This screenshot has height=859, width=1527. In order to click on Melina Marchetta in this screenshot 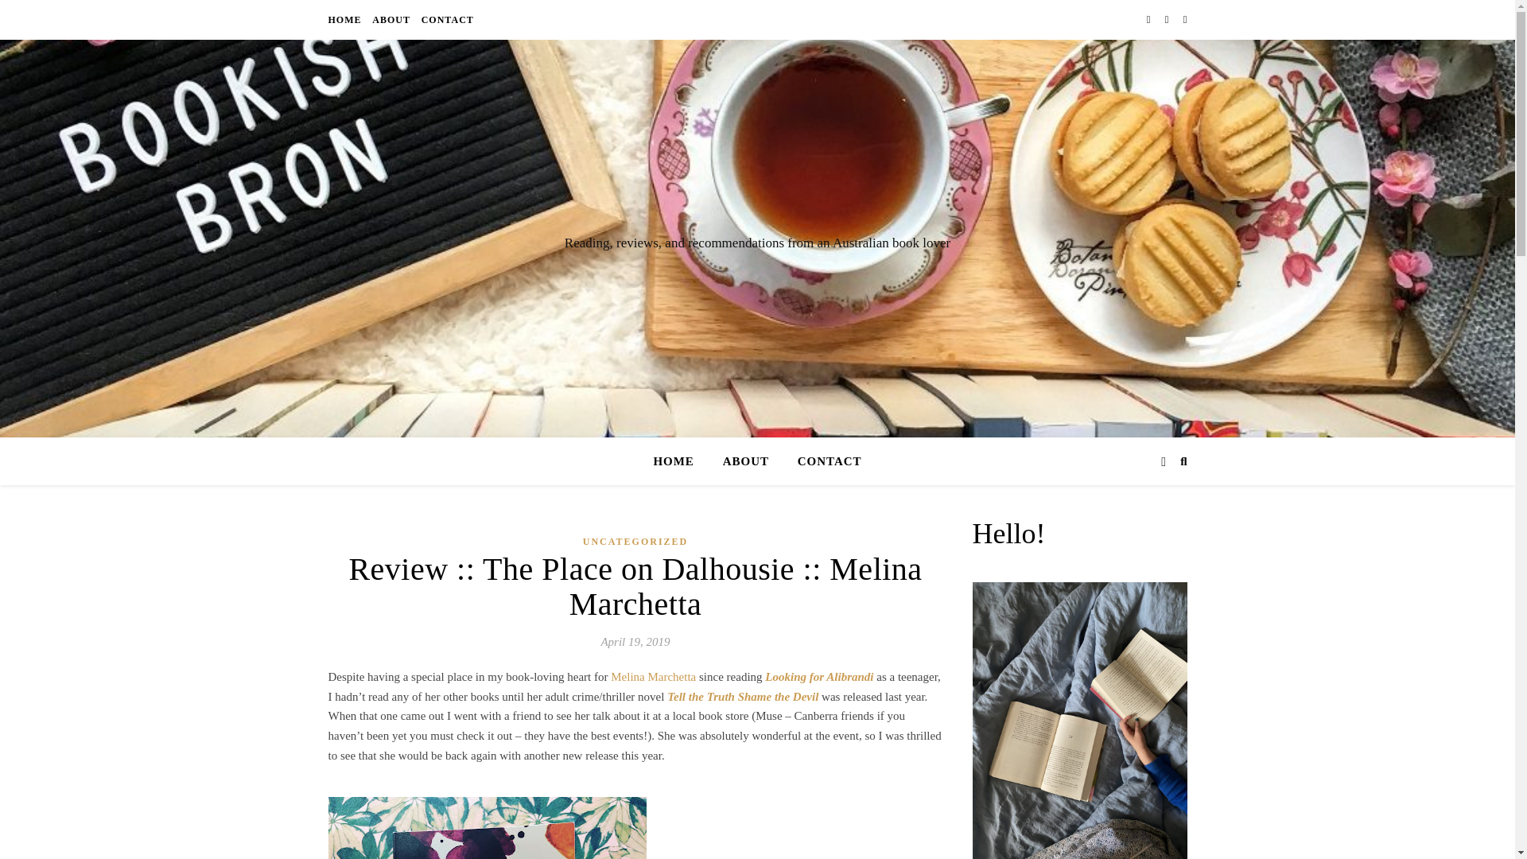, I will do `click(655, 676)`.